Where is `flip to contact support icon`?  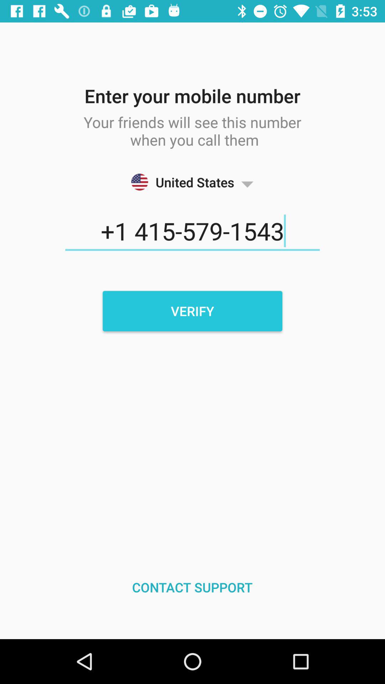 flip to contact support icon is located at coordinates (192, 587).